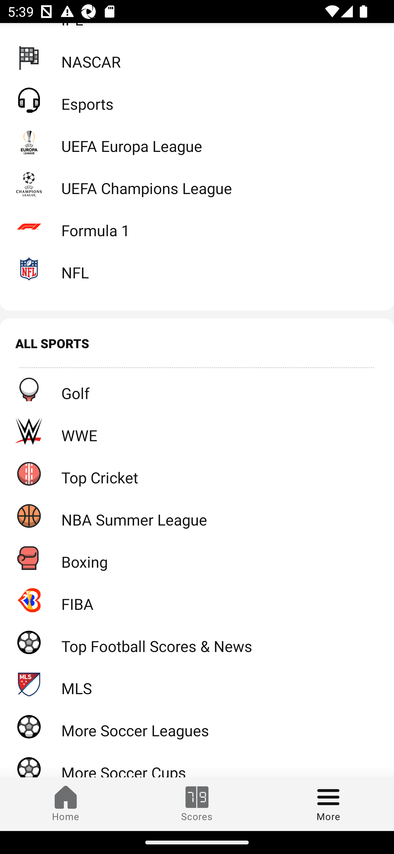  What do you see at coordinates (197, 726) in the screenshot?
I see `More Soccer Leagues` at bounding box center [197, 726].